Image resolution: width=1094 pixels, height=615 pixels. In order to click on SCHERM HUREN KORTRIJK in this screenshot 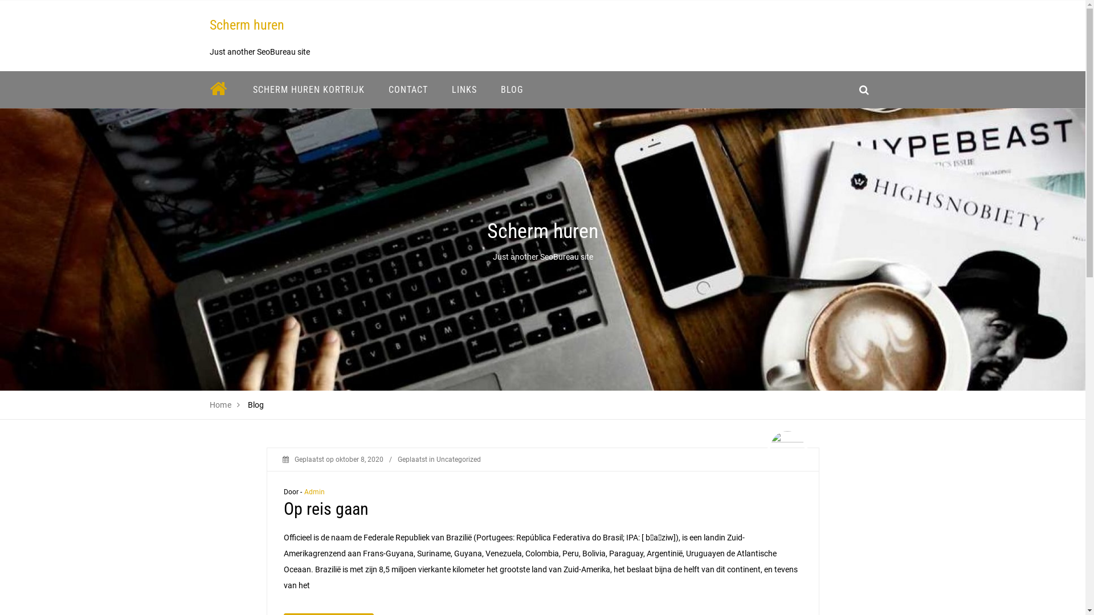, I will do `click(308, 90)`.